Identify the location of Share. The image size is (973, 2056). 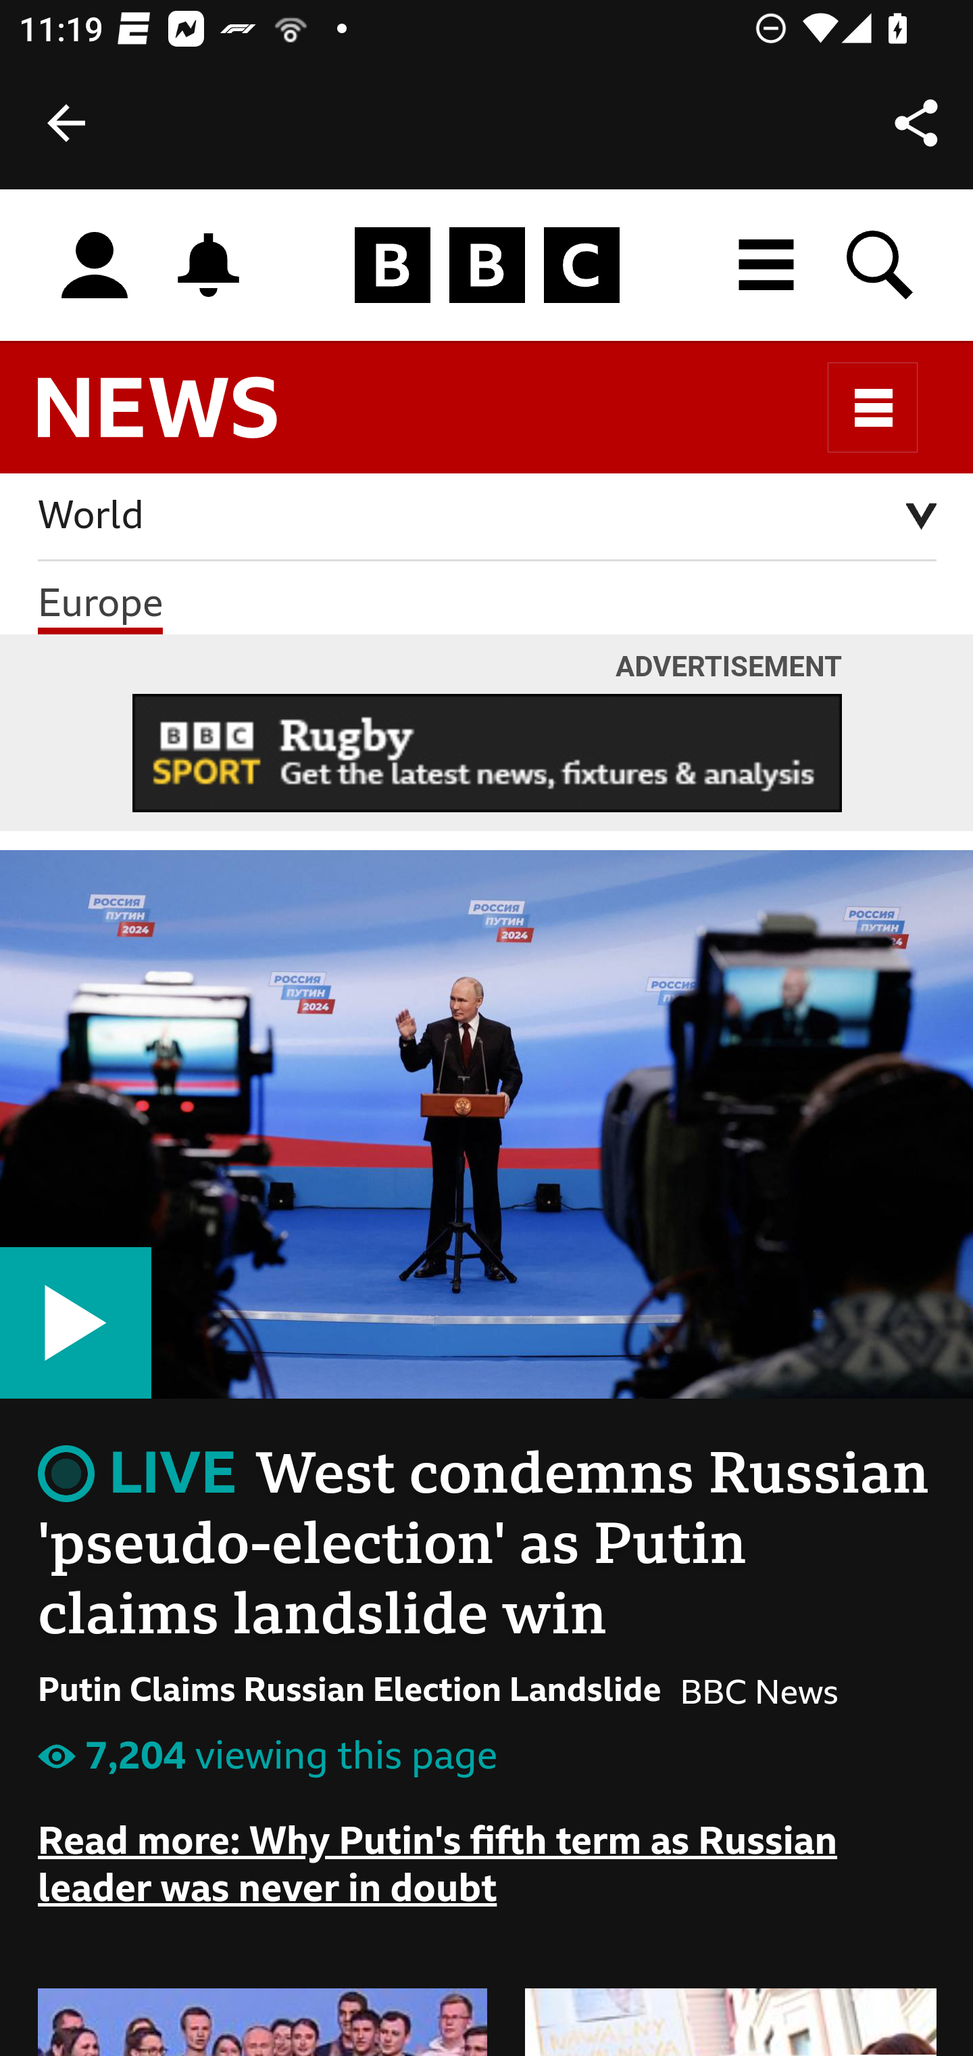
(916, 123).